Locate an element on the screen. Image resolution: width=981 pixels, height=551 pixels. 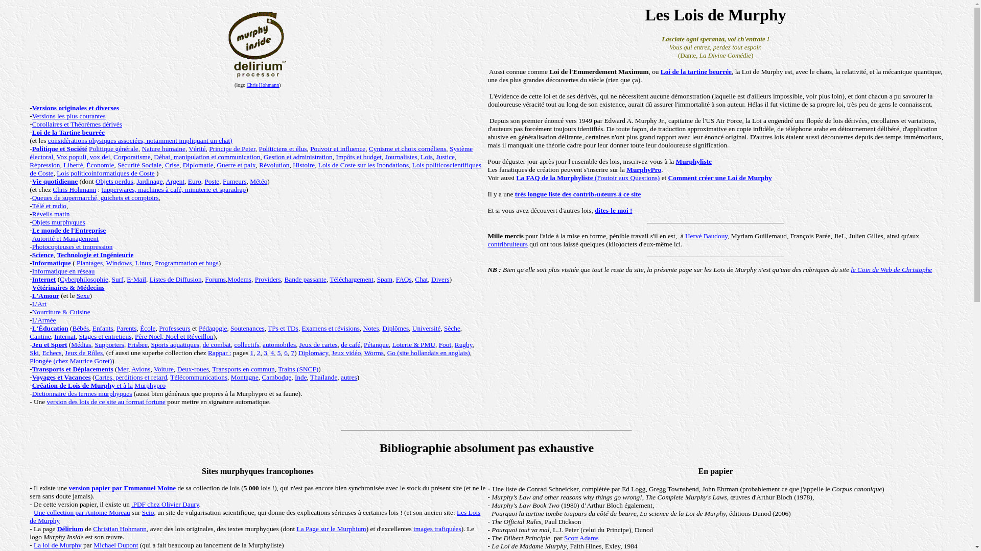
Dictionnaire des termes murphyques is located at coordinates (82, 394).